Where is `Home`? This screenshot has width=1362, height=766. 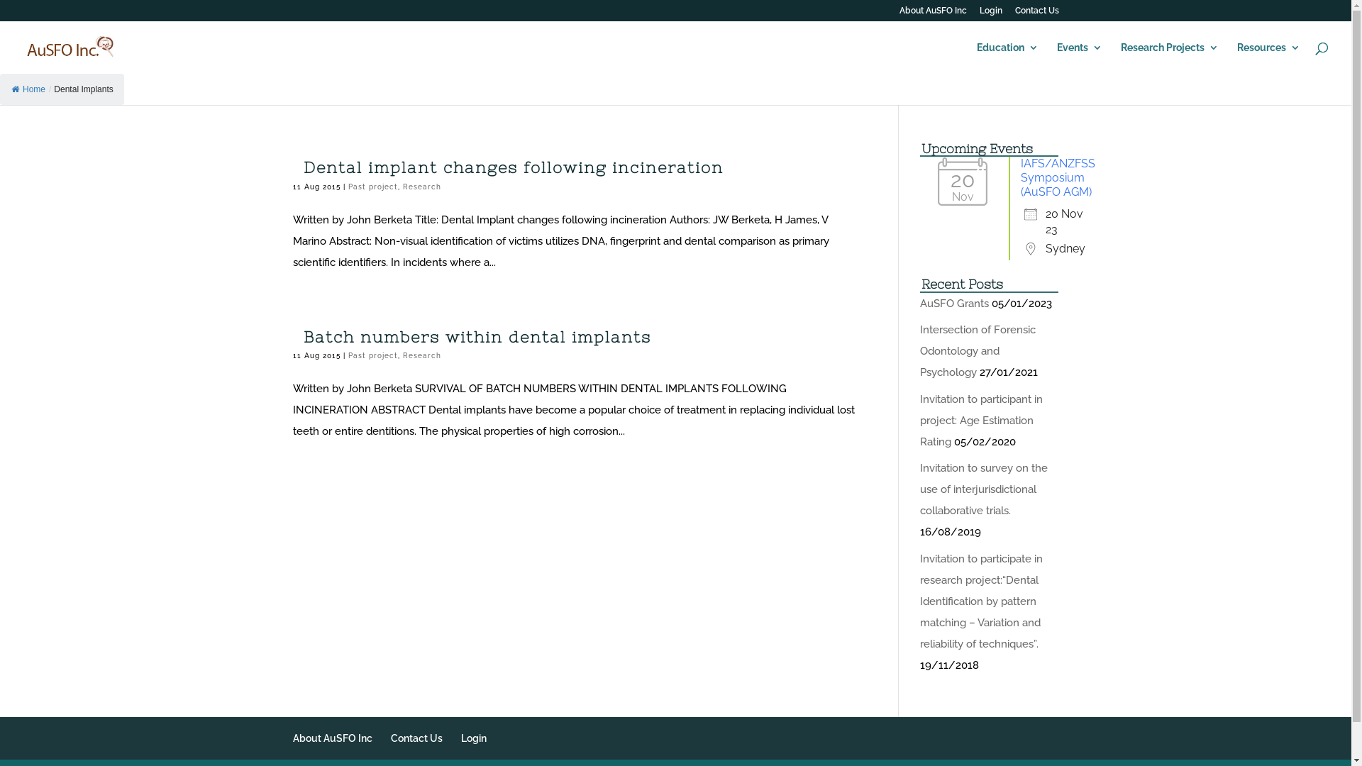 Home is located at coordinates (28, 89).